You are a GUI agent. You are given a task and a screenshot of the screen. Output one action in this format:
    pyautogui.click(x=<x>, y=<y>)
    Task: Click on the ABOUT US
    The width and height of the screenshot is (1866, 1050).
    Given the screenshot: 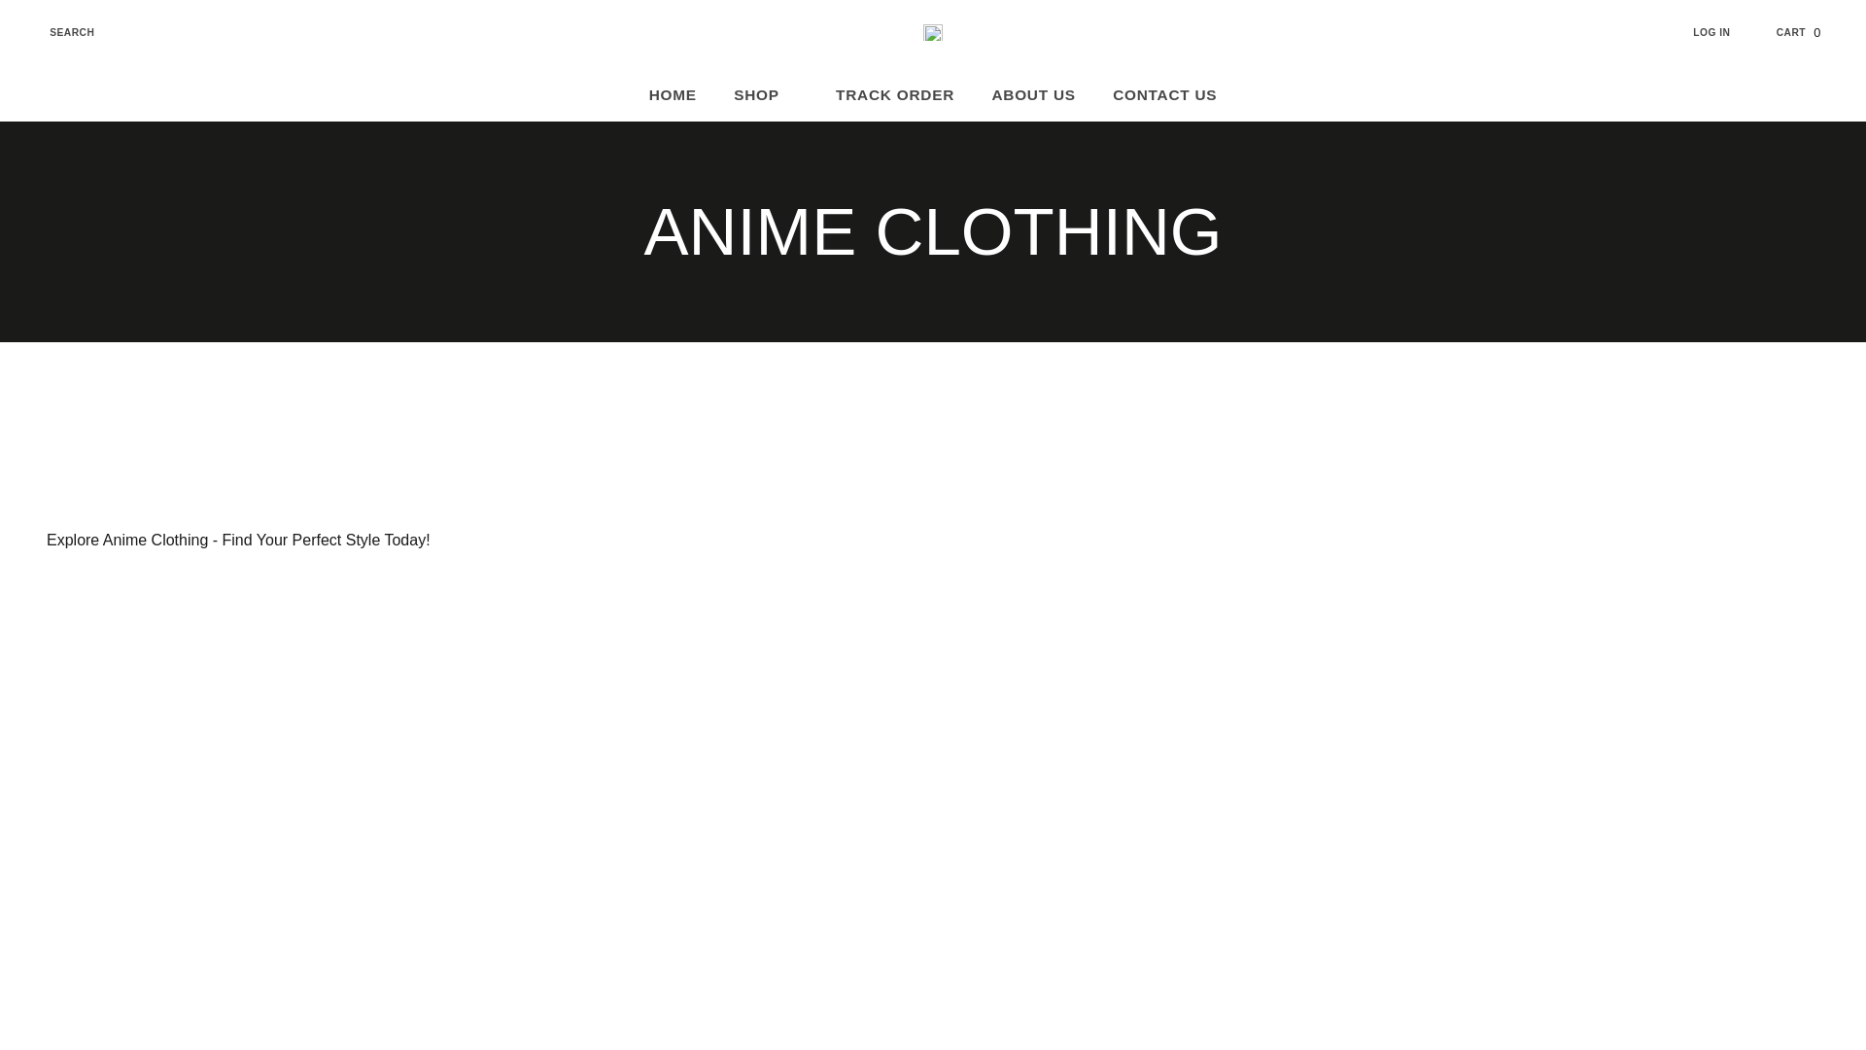 What is the action you would take?
    pyautogui.click(x=1810, y=32)
    